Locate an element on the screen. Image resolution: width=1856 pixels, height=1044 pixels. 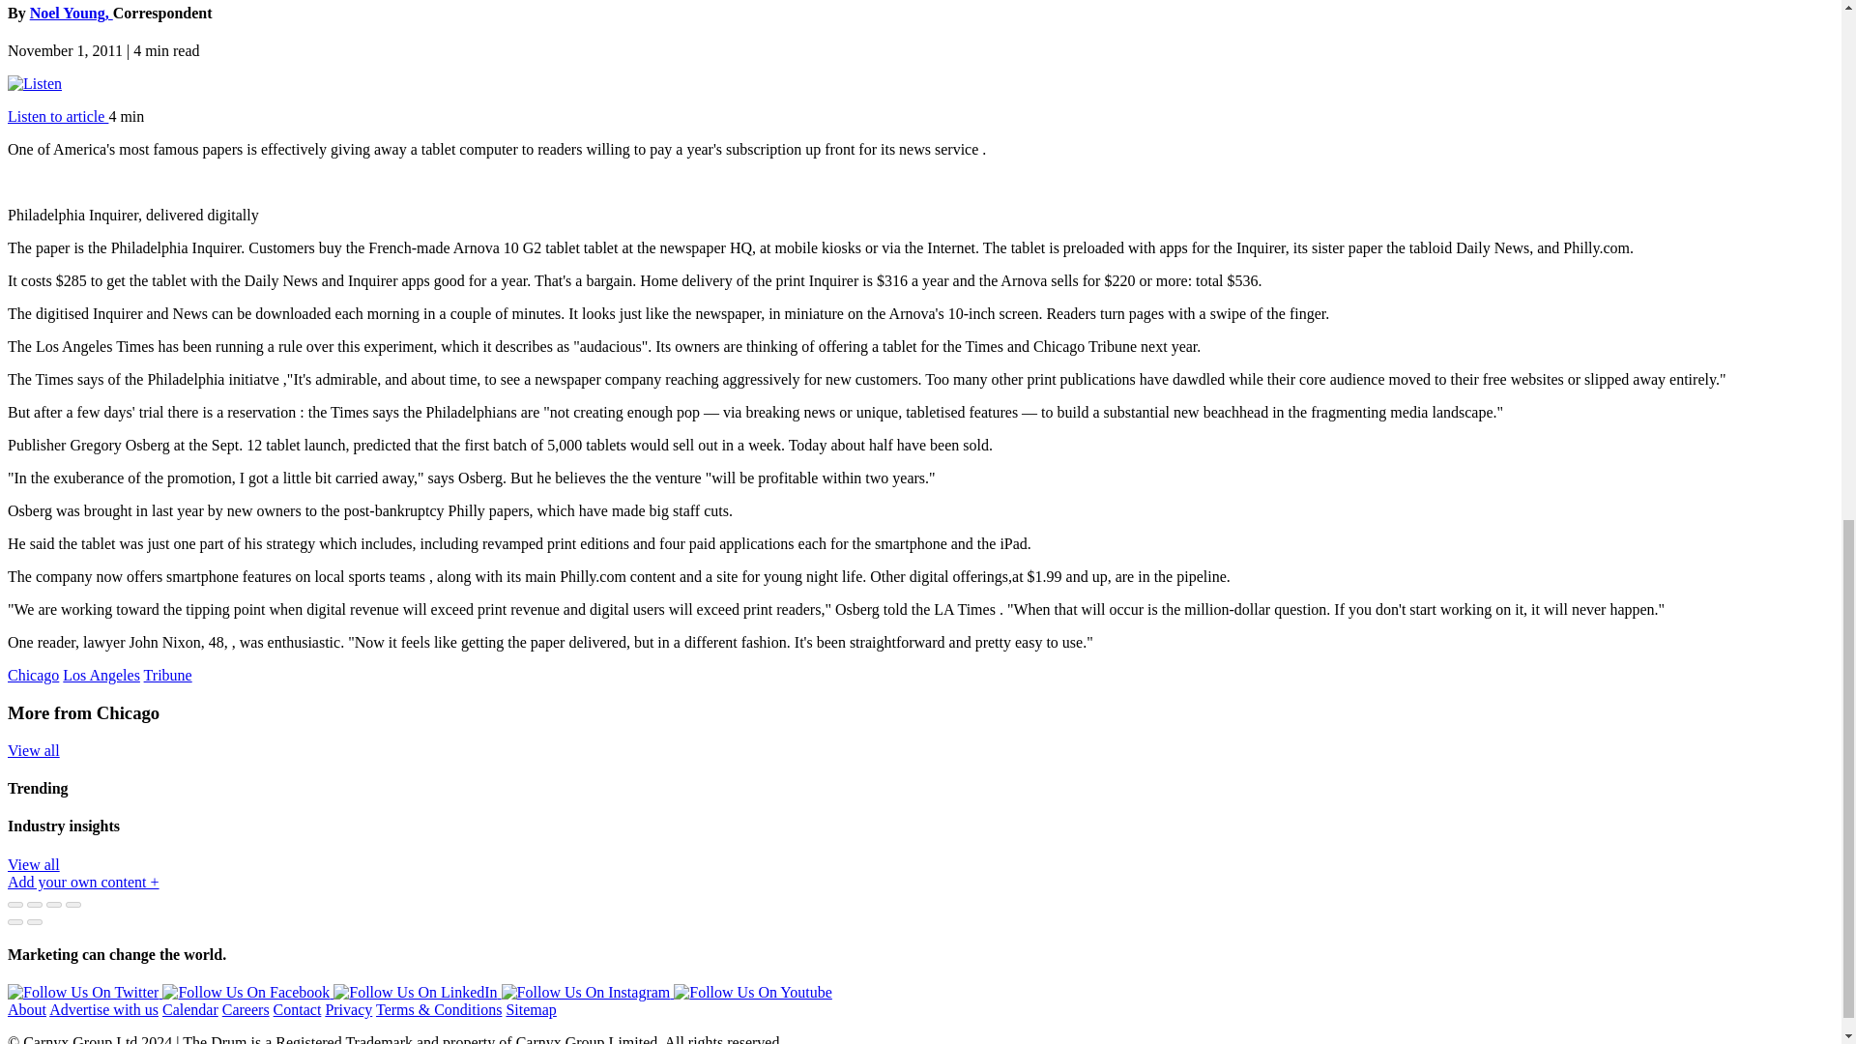
Listen to article is located at coordinates (57, 116).